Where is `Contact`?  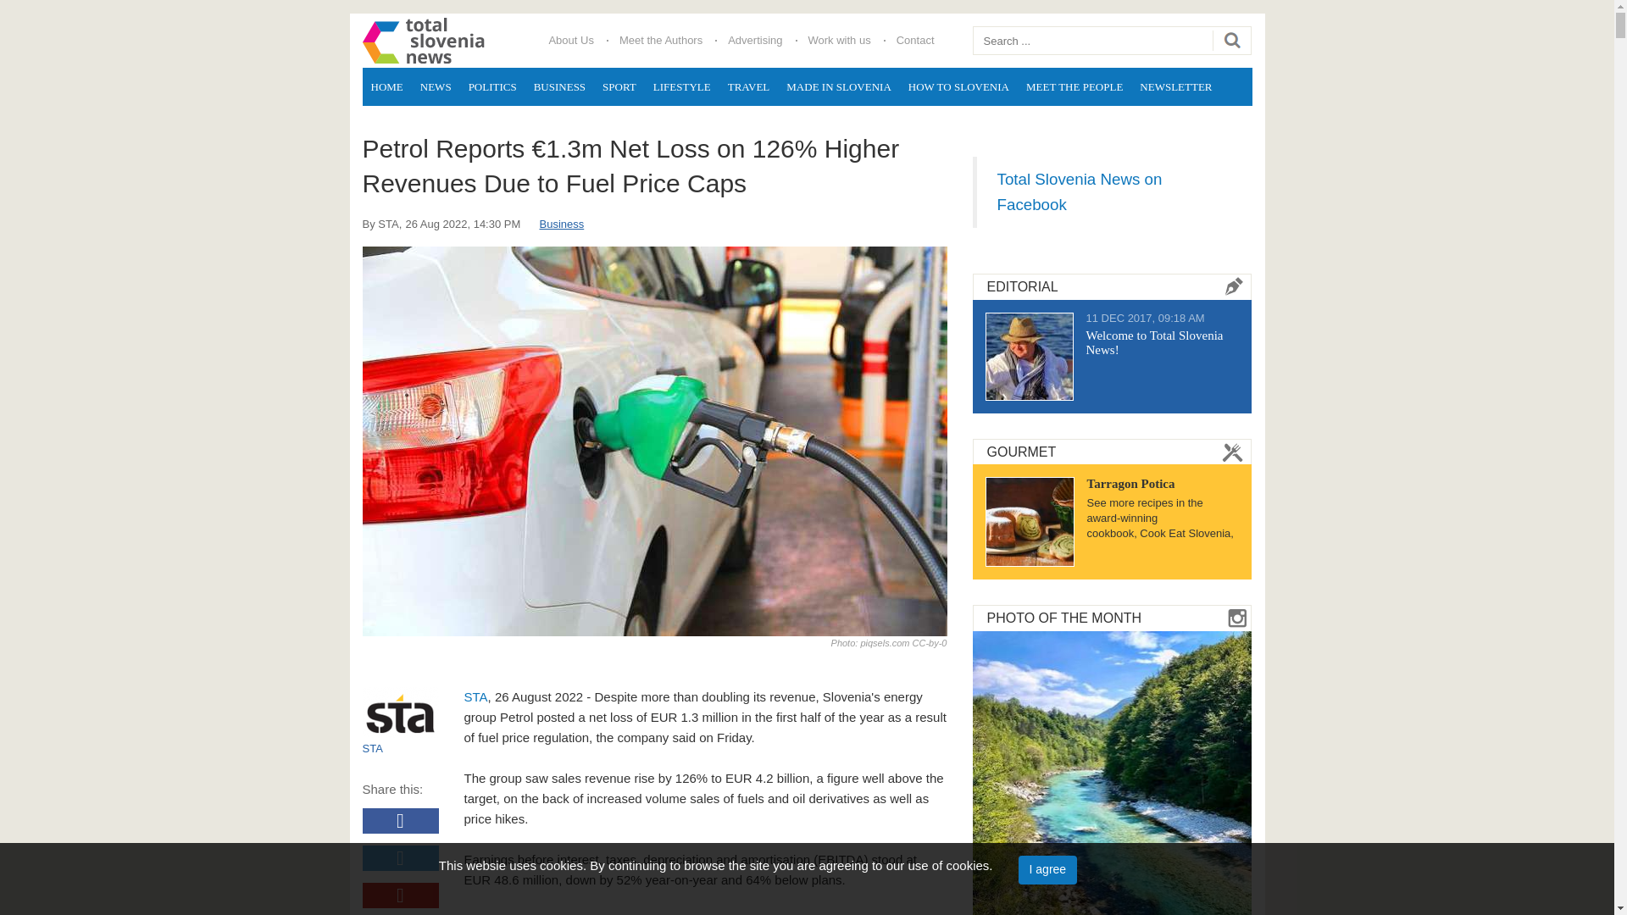 Contact is located at coordinates (915, 40).